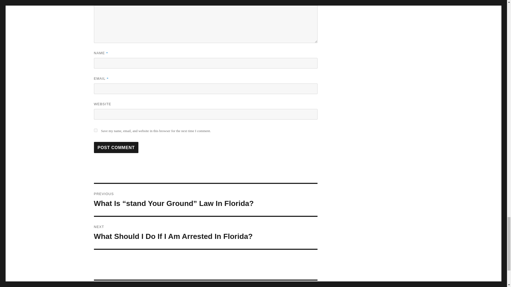  What do you see at coordinates (116, 147) in the screenshot?
I see `Post Comment` at bounding box center [116, 147].